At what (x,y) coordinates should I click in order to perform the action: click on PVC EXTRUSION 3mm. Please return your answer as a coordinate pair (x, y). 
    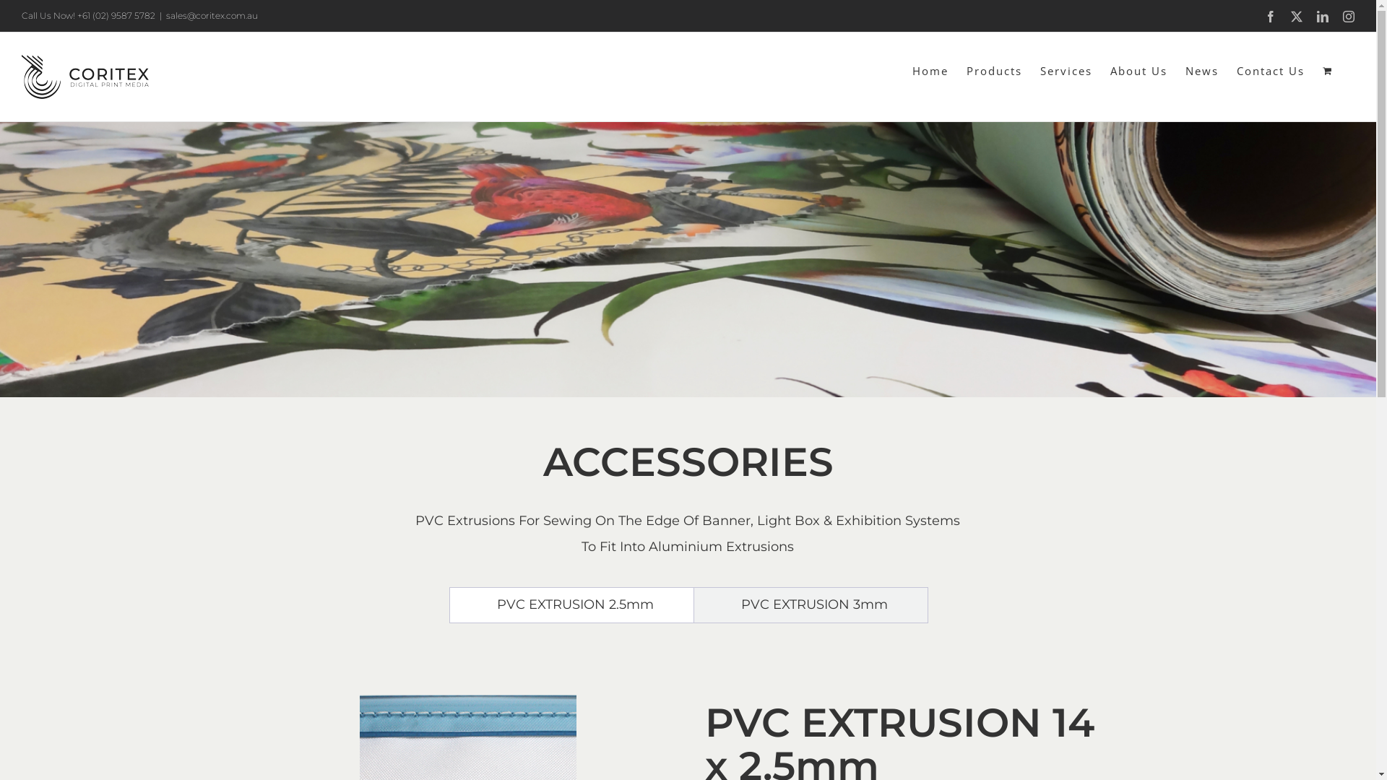
    Looking at the image, I should click on (811, 605).